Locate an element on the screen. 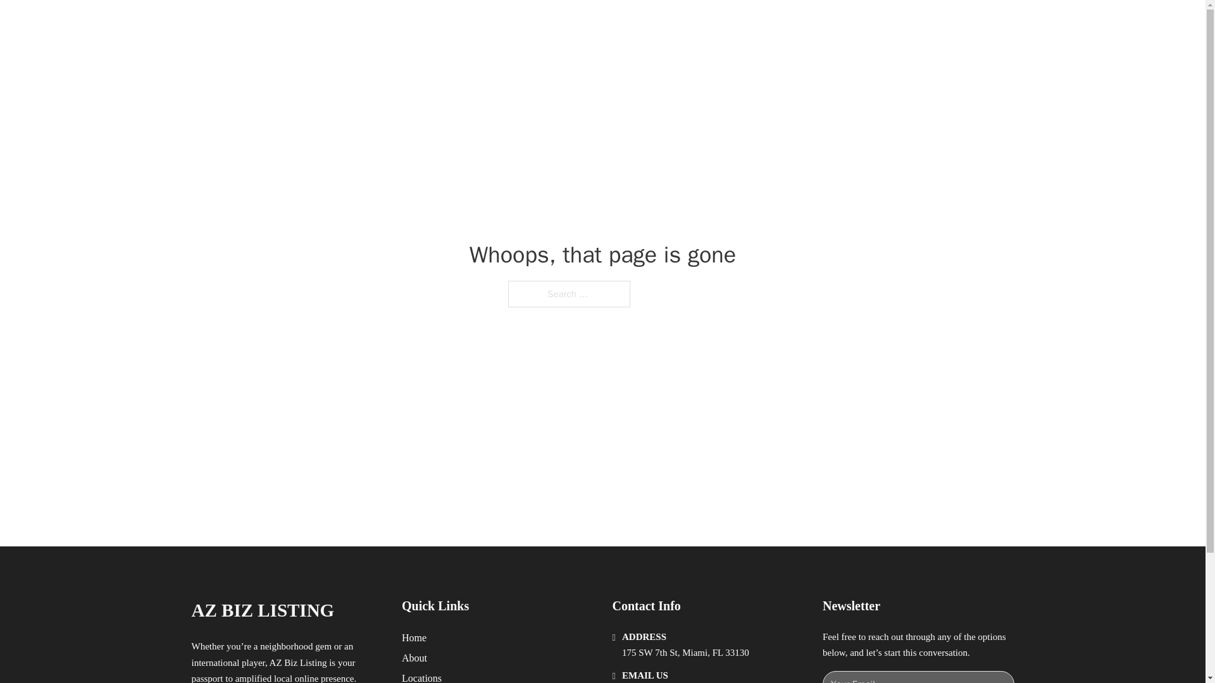 Image resolution: width=1215 pixels, height=683 pixels. LOCATIONS is located at coordinates (826, 24).